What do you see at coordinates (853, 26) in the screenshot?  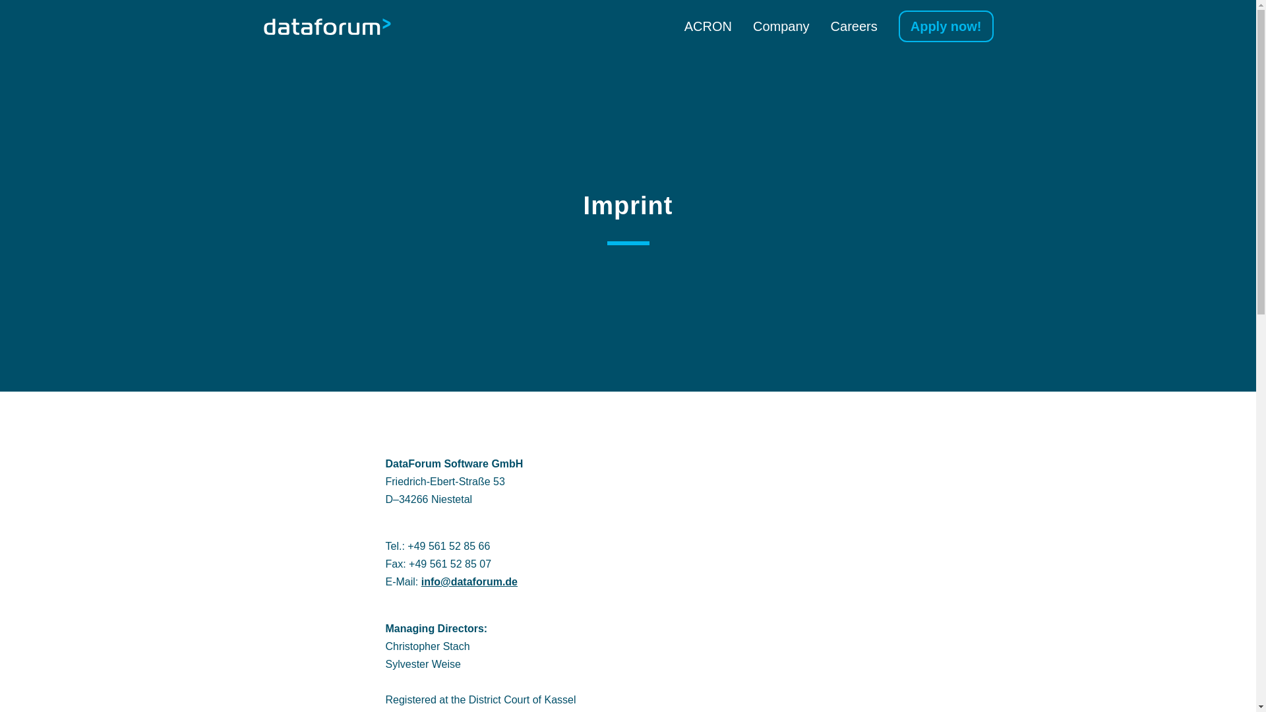 I see `Careers` at bounding box center [853, 26].